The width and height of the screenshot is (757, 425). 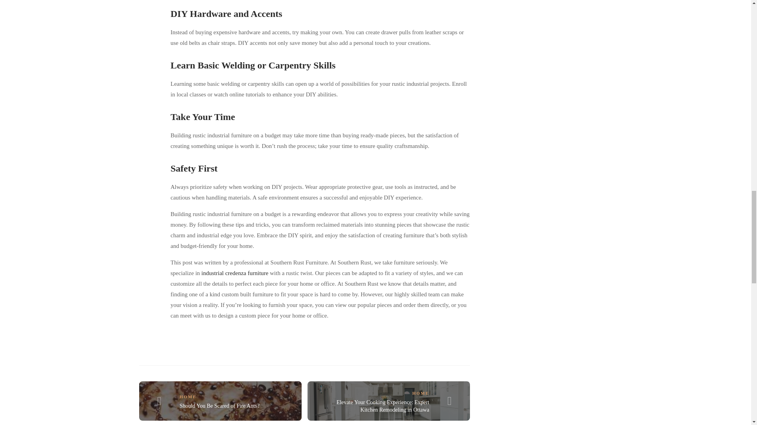 What do you see at coordinates (220, 405) in the screenshot?
I see `Should You Be Scared of Fire Ants?` at bounding box center [220, 405].